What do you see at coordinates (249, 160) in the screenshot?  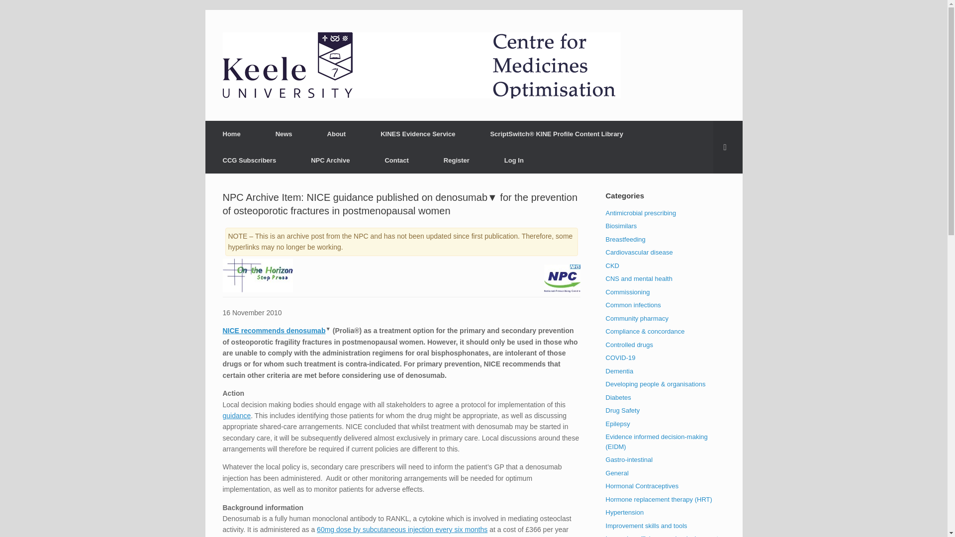 I see `CCG Subscribers` at bounding box center [249, 160].